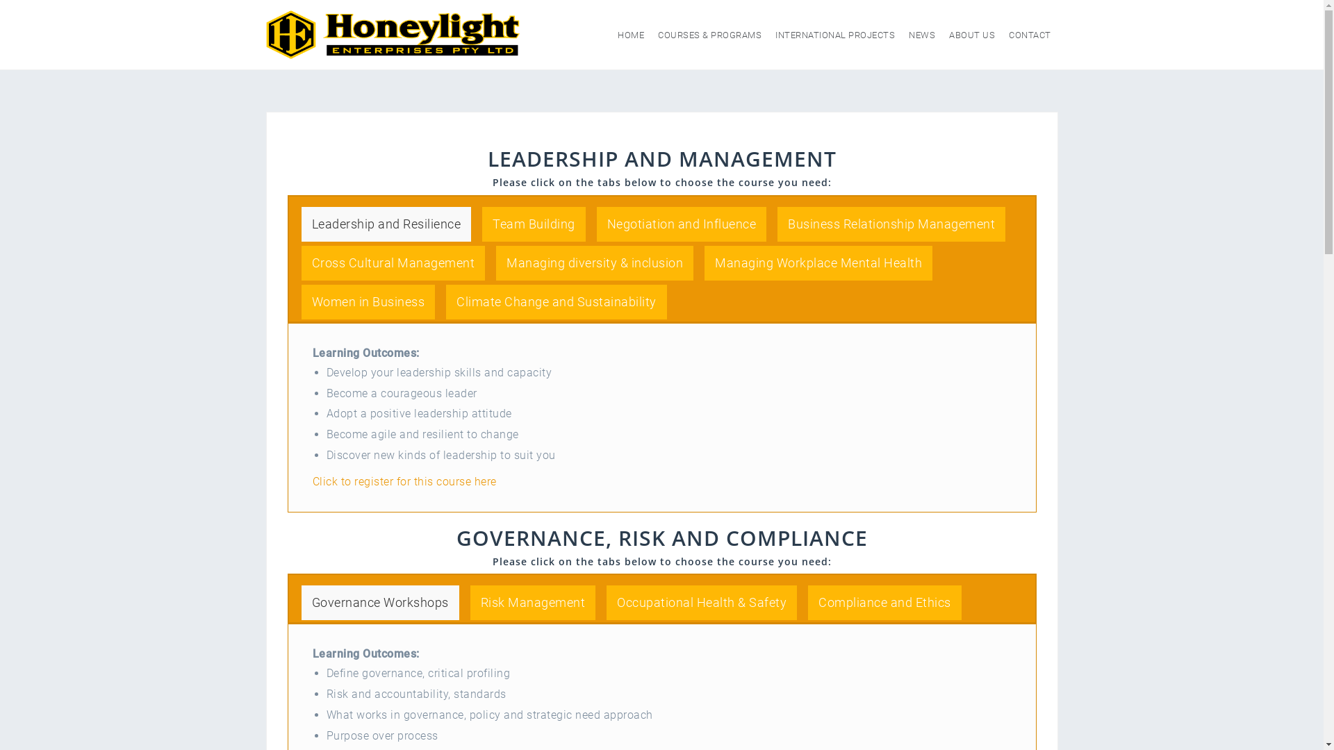 This screenshot has width=1334, height=750. I want to click on NEWS, so click(922, 35).